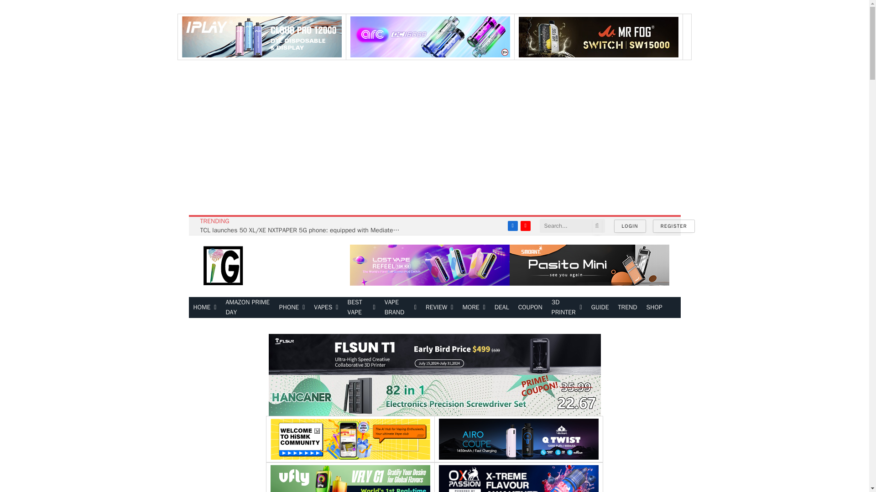 This screenshot has height=492, width=876. Describe the element at coordinates (292, 307) in the screenshot. I see `PHONE` at that location.